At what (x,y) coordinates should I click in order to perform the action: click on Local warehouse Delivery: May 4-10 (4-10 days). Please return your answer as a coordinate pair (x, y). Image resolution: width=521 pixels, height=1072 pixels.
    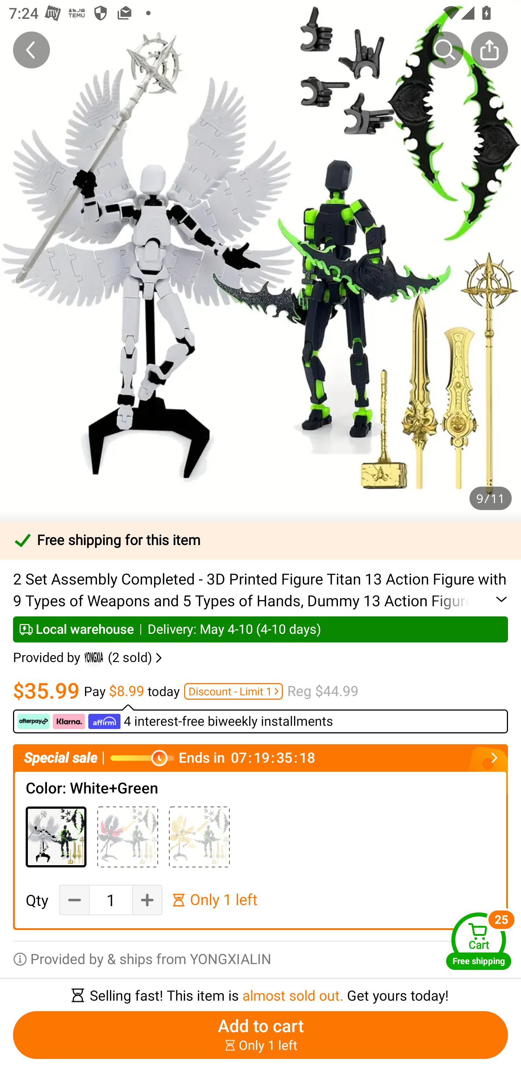
    Looking at the image, I should click on (260, 629).